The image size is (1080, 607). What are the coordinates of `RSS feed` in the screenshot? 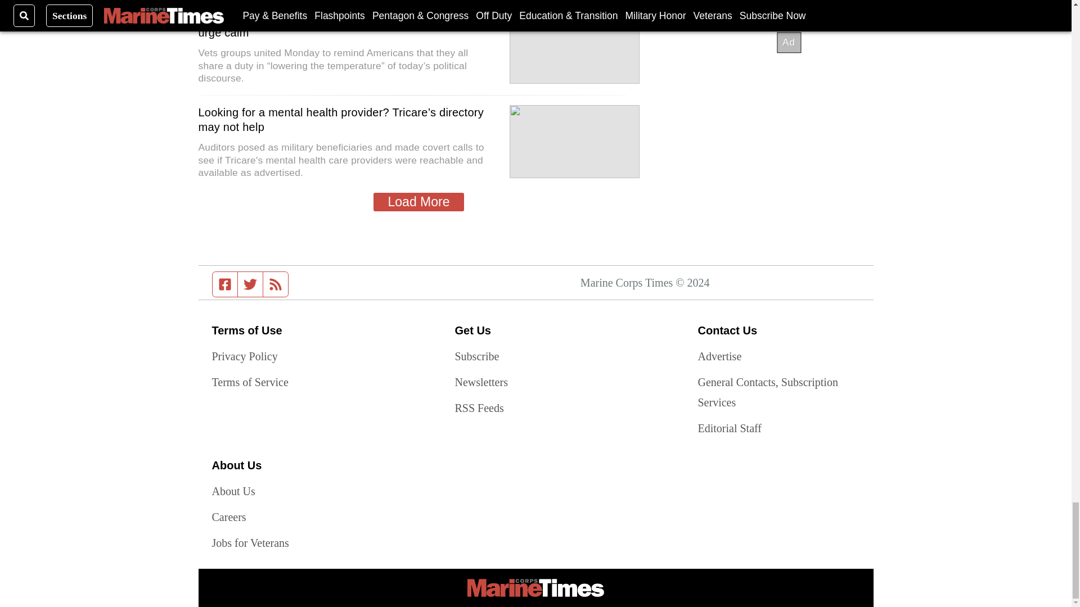 It's located at (276, 284).